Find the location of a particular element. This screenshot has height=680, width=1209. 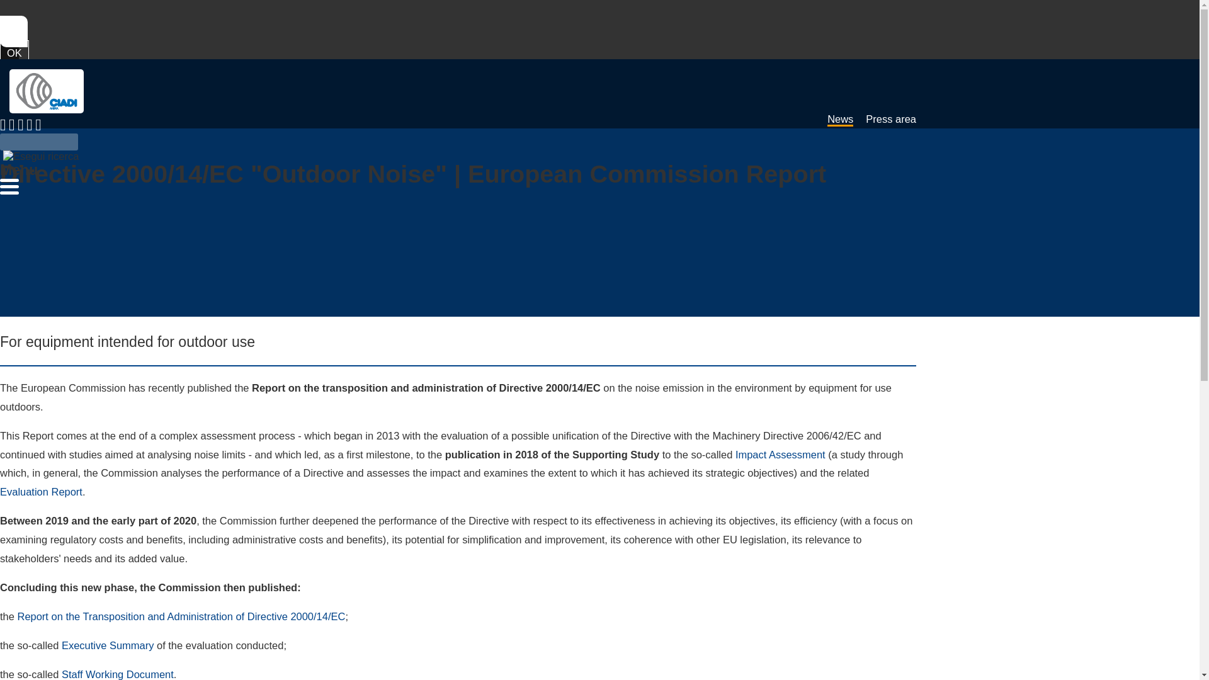

Ciadi is located at coordinates (47, 91).